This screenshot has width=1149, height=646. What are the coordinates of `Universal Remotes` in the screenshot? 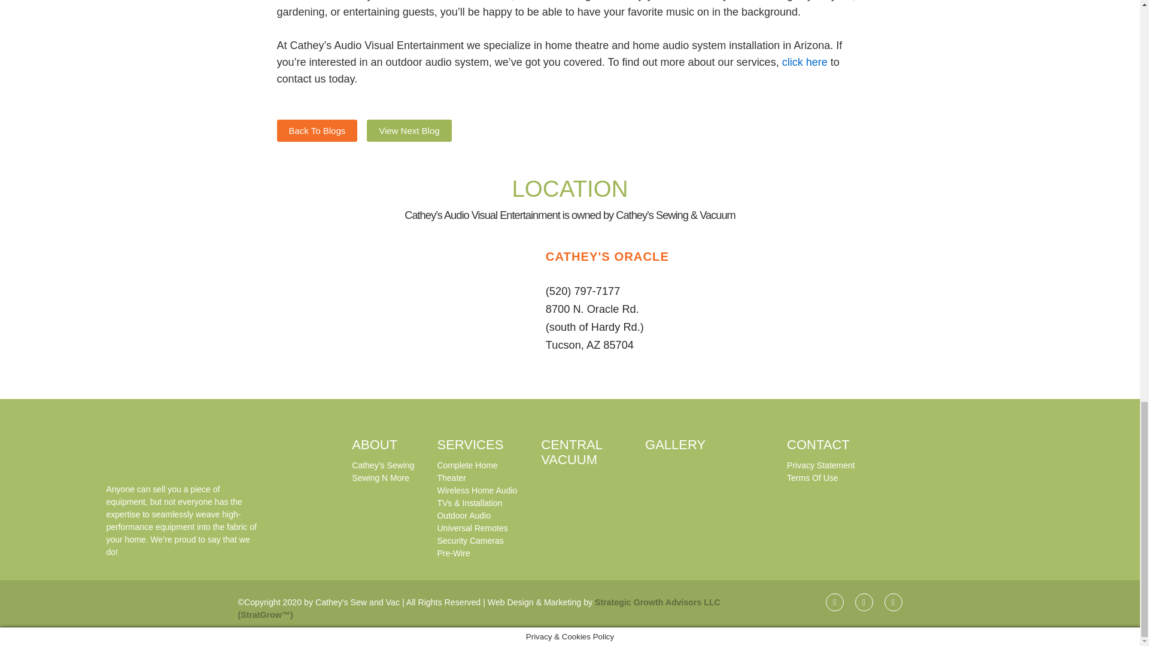 It's located at (472, 528).